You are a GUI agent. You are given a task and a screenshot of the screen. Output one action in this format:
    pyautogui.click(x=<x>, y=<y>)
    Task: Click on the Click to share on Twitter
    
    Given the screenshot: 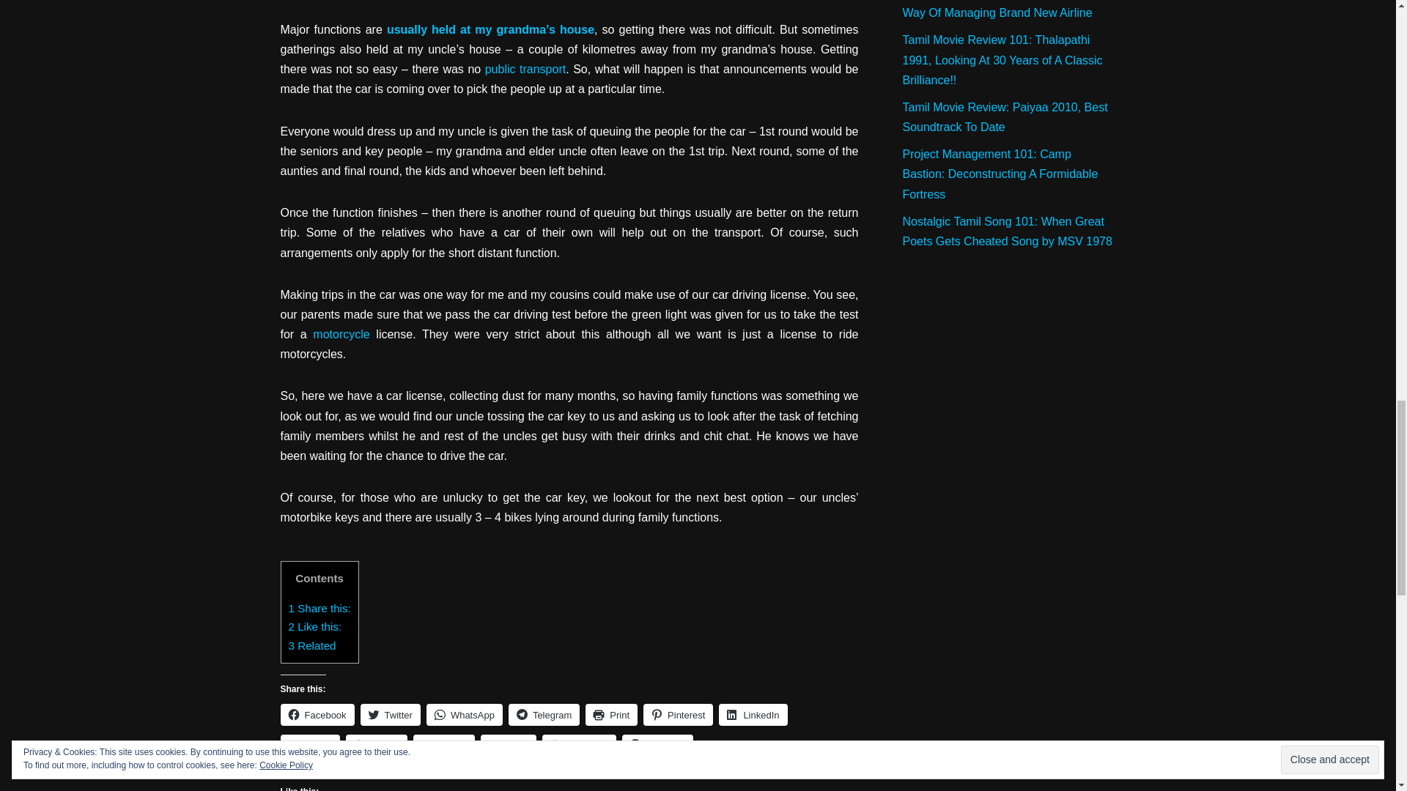 What is the action you would take?
    pyautogui.click(x=390, y=715)
    